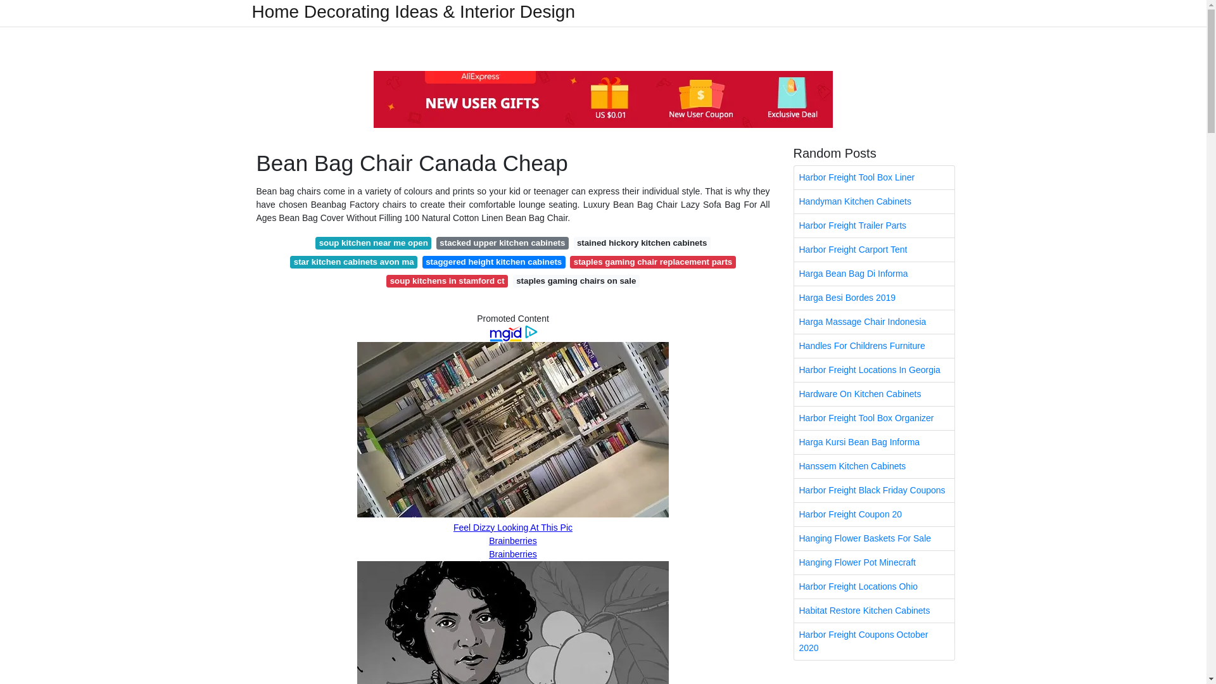 The image size is (1216, 684). Describe the element at coordinates (493, 262) in the screenshot. I see `staggered height kitchen cabinets` at that location.